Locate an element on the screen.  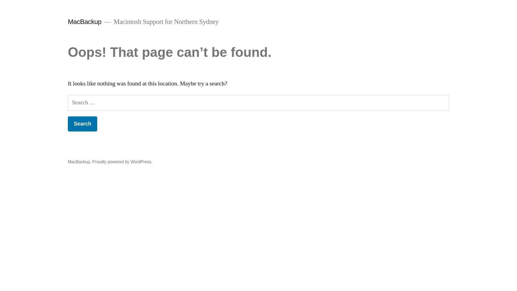
Proudly powered by WordPress. is located at coordinates (122, 162).